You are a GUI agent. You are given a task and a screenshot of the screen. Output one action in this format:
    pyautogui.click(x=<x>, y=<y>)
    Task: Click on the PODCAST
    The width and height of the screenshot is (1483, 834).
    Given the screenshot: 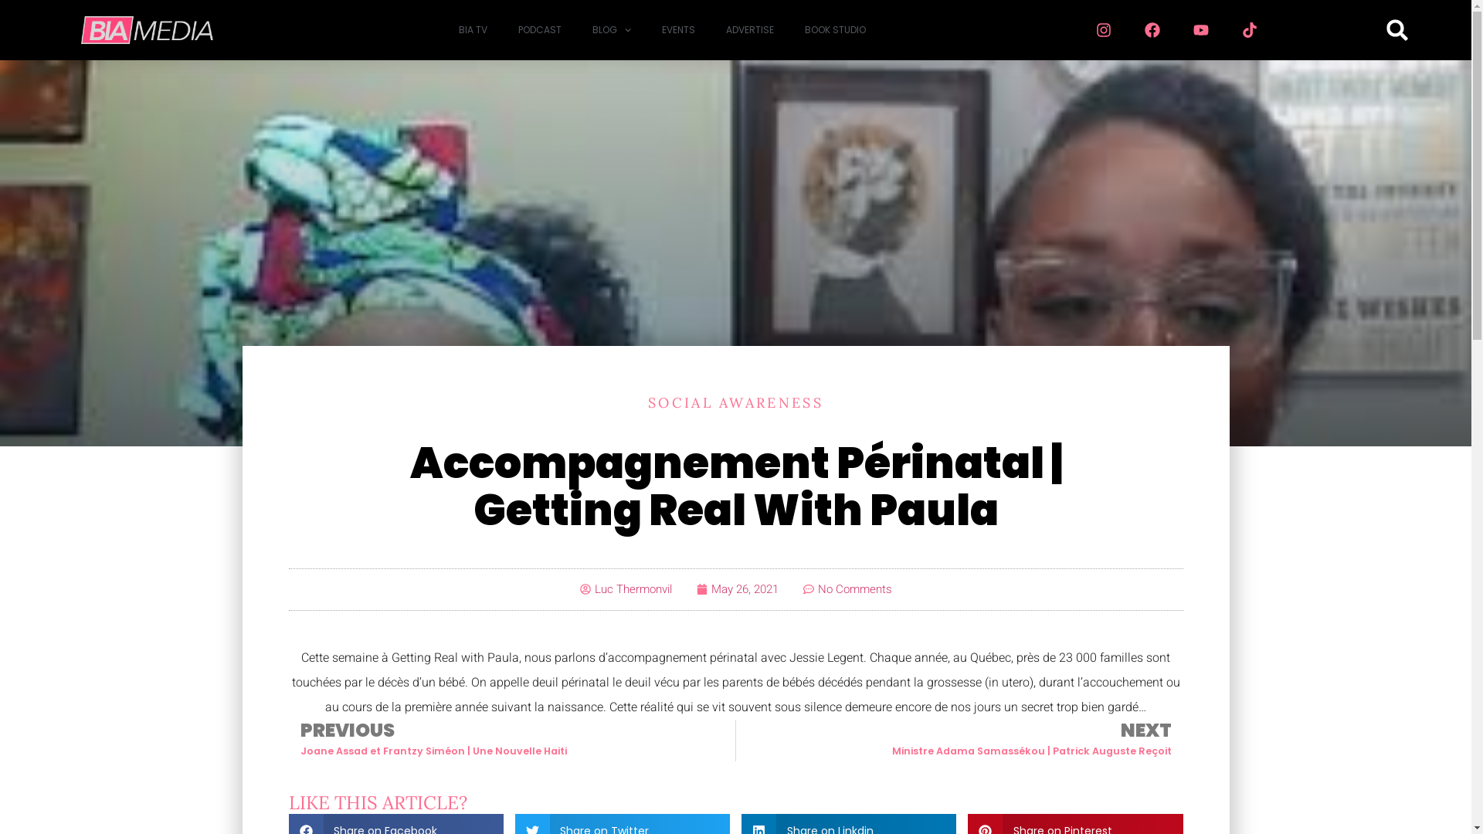 What is the action you would take?
    pyautogui.click(x=540, y=29)
    